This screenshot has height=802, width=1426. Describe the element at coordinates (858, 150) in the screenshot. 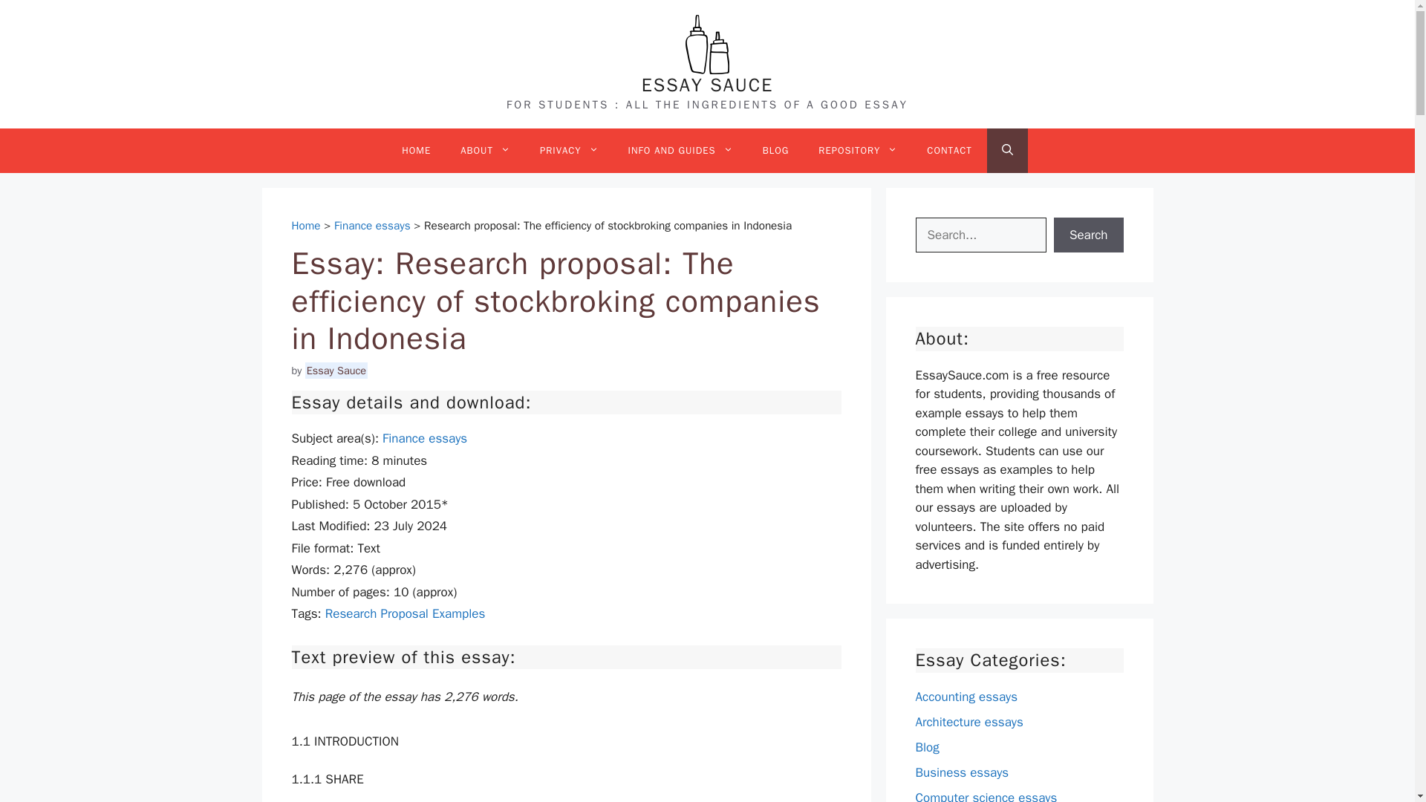

I see `REPOSITORY` at that location.